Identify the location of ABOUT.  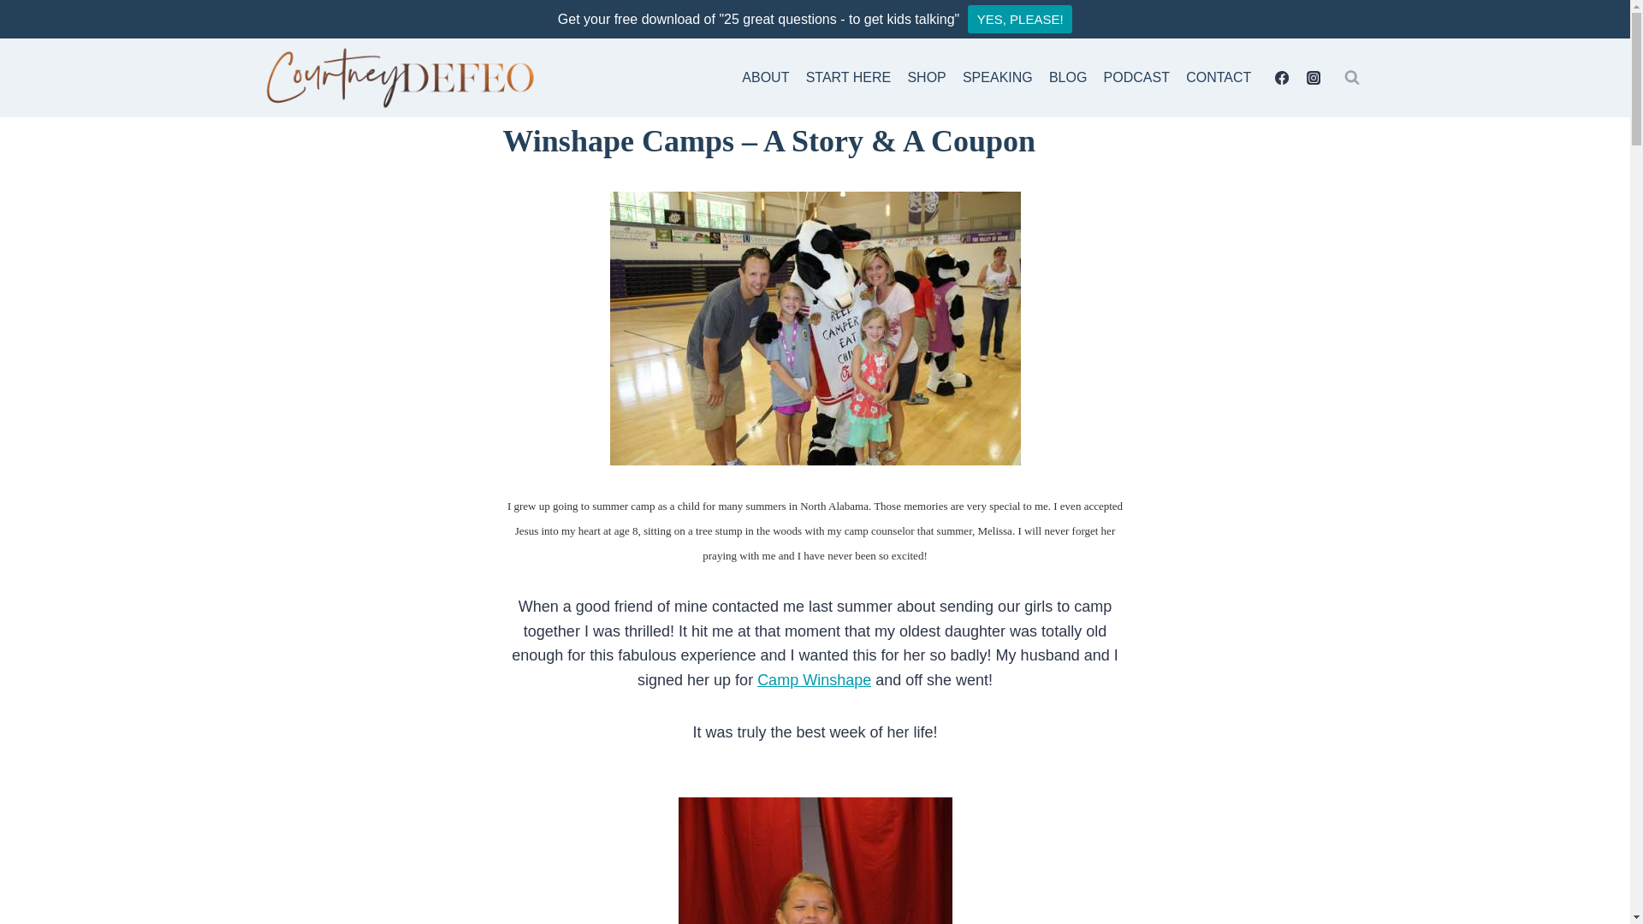
(765, 79).